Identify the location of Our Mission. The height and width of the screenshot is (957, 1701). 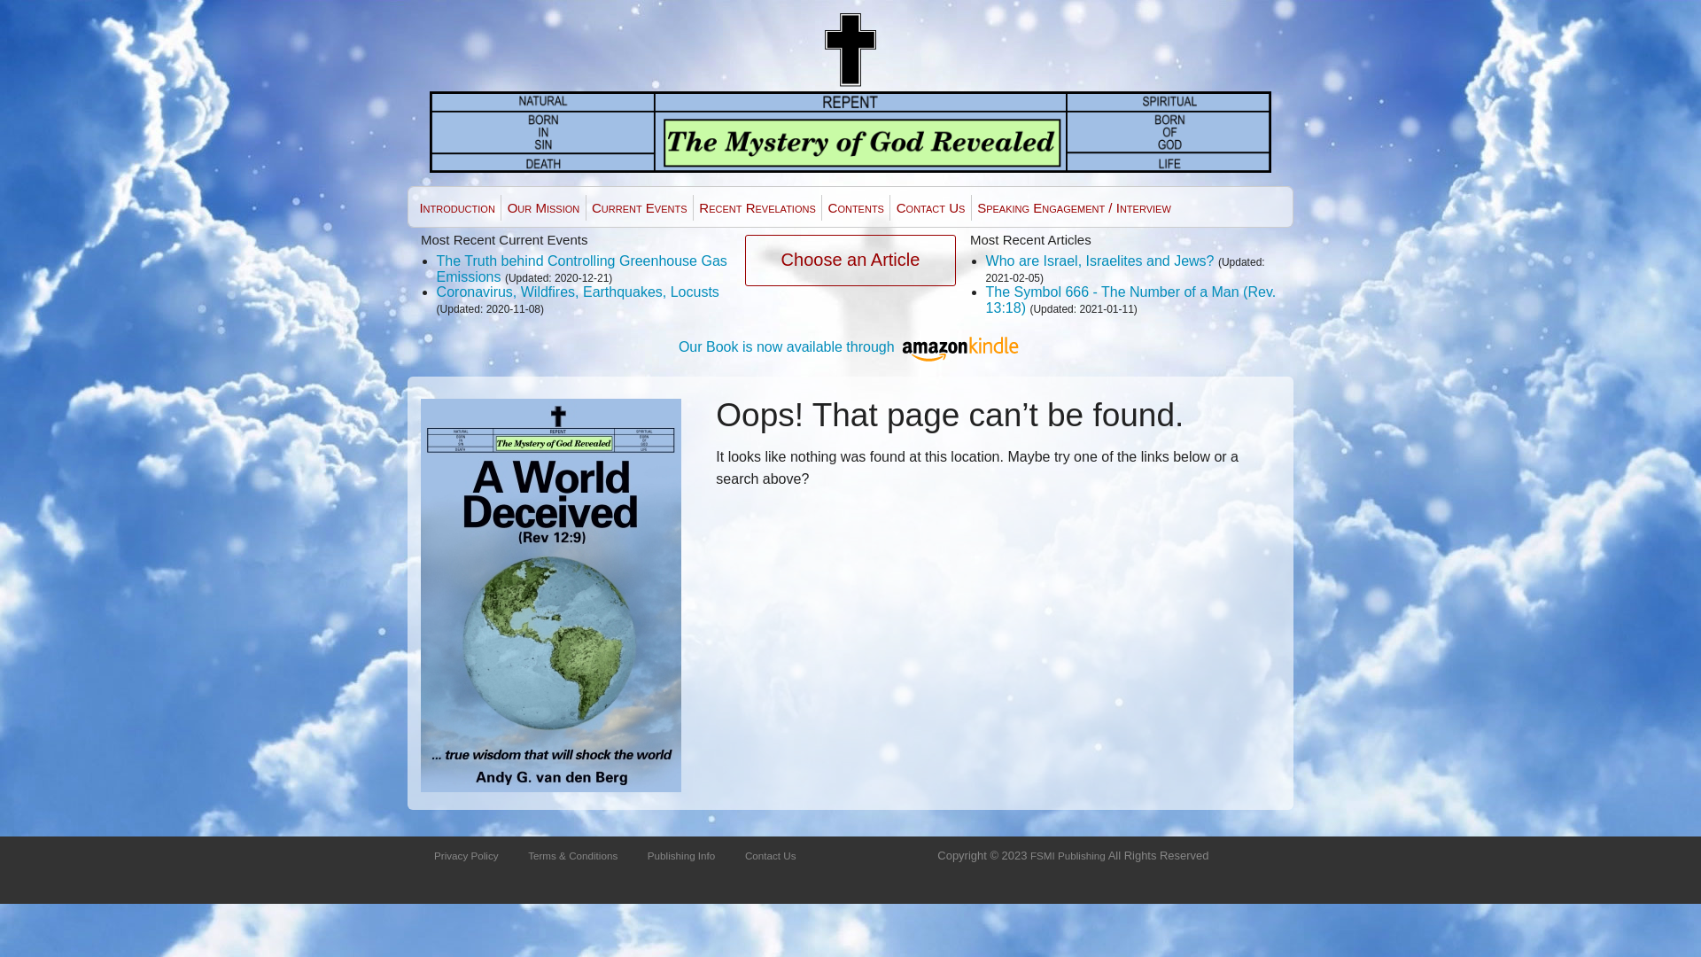
(543, 207).